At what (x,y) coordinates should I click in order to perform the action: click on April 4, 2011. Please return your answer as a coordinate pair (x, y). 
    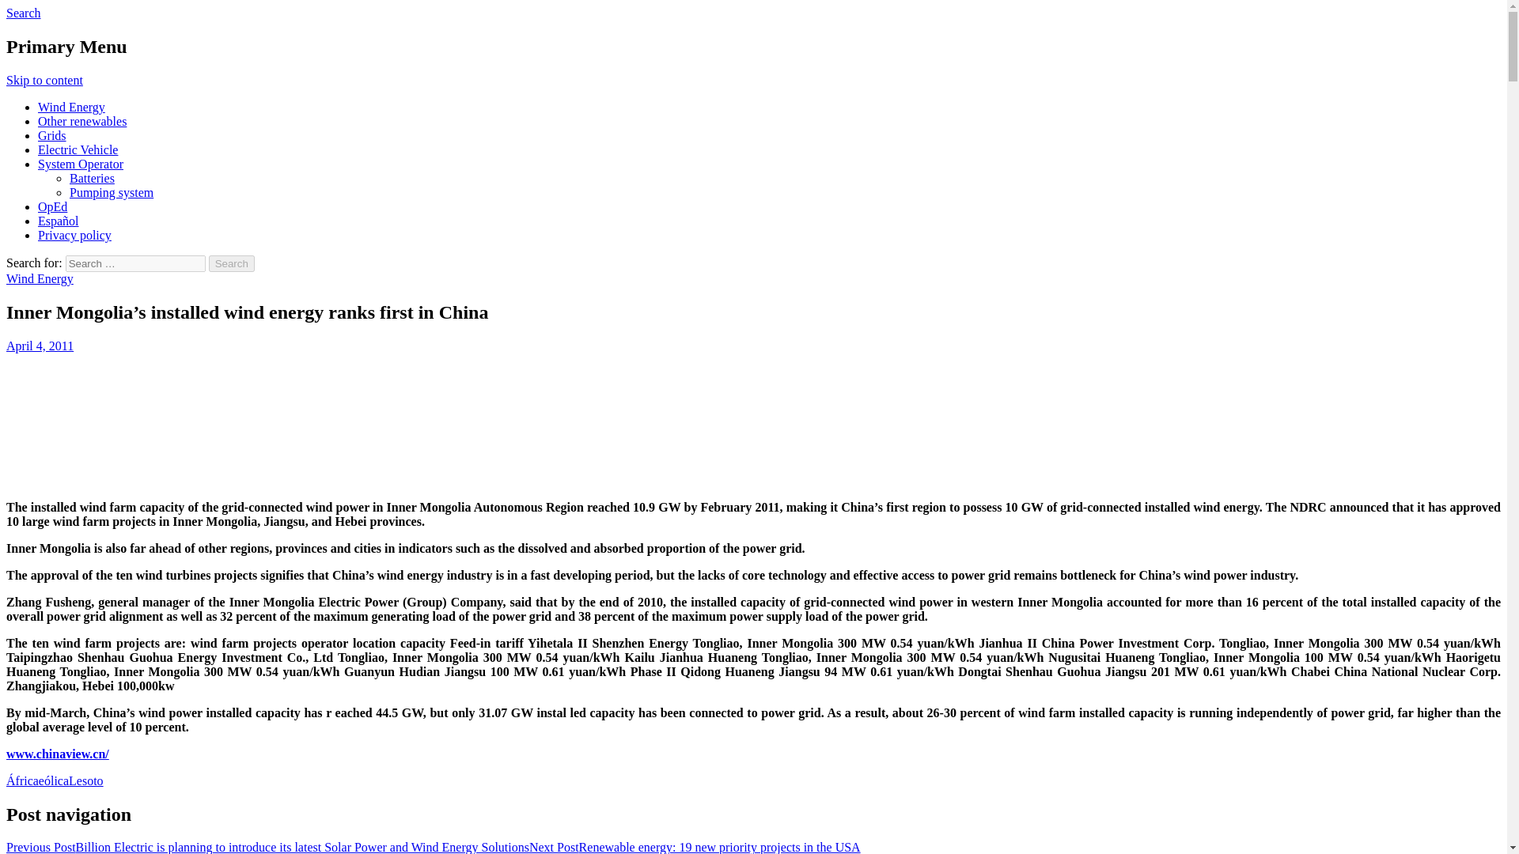
    Looking at the image, I should click on (40, 346).